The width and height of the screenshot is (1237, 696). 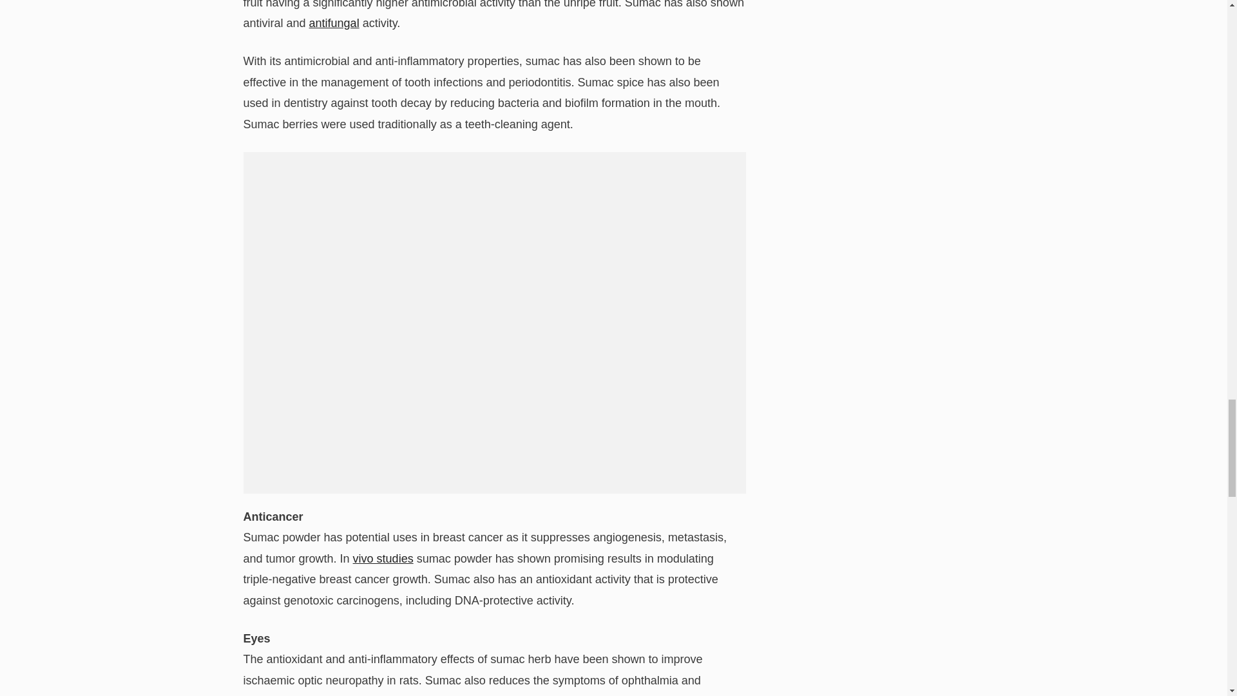 What do you see at coordinates (383, 558) in the screenshot?
I see `vivo studies` at bounding box center [383, 558].